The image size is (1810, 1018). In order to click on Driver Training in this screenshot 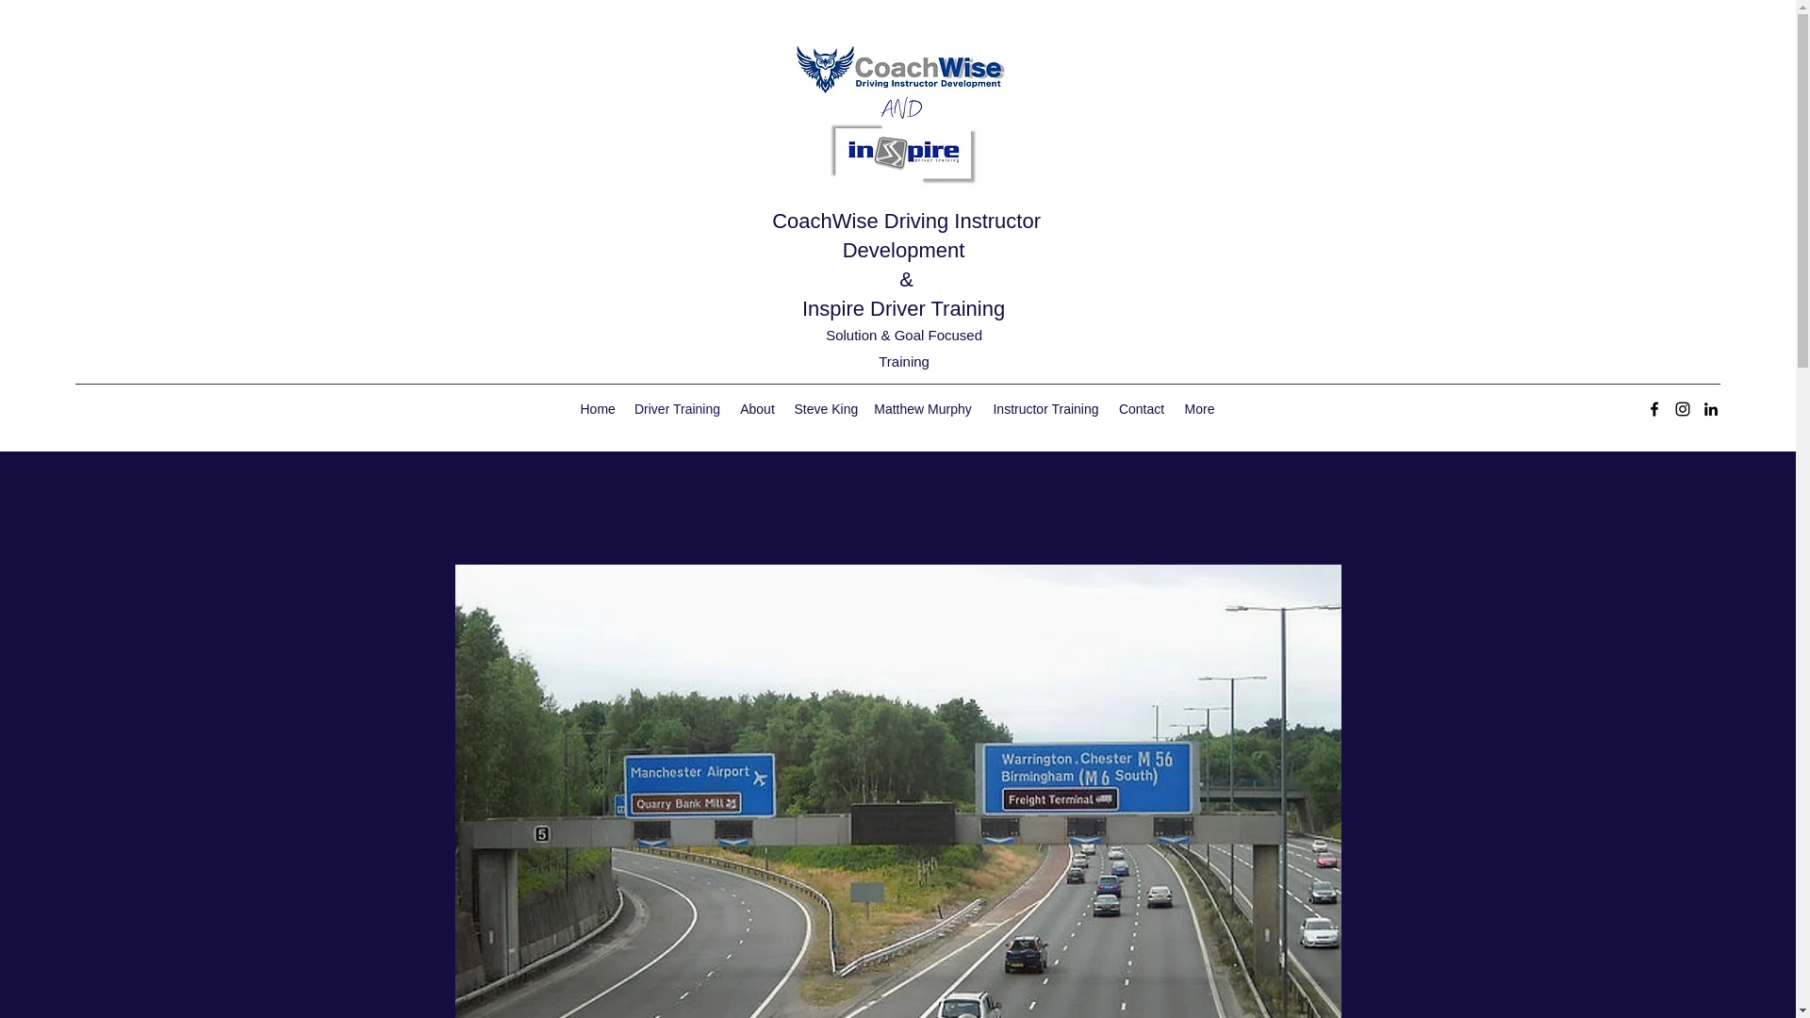, I will do `click(677, 409)`.